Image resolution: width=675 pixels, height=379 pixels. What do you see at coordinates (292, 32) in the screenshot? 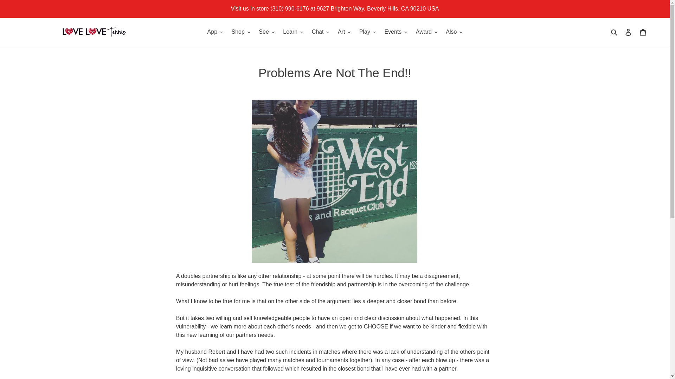
I see `Learn` at bounding box center [292, 32].